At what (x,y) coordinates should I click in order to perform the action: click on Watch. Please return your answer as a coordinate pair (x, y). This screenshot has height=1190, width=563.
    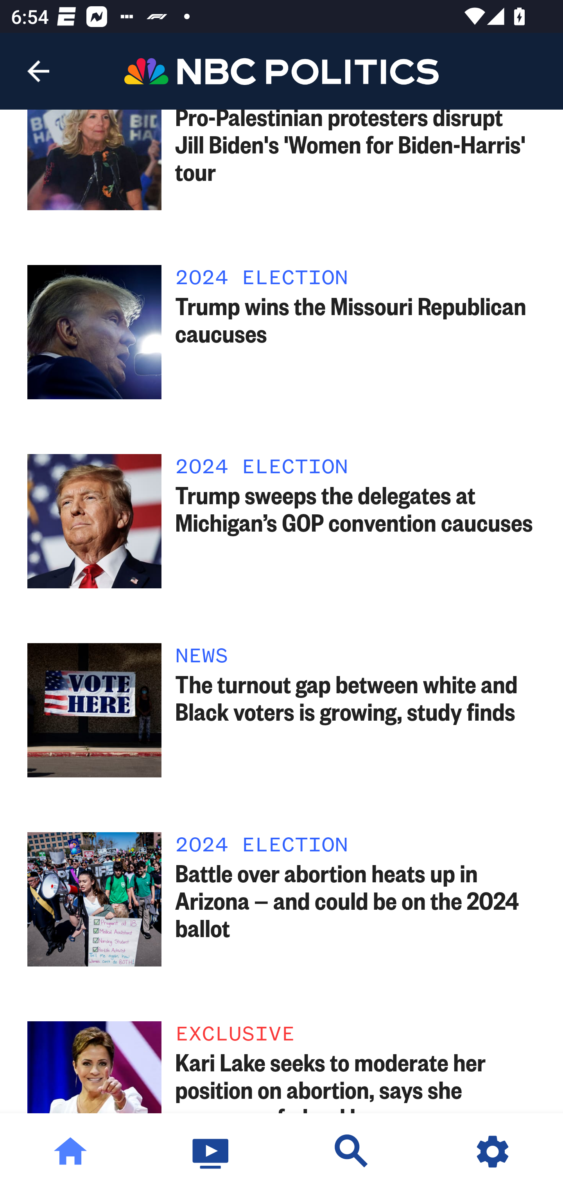
    Looking at the image, I should click on (211, 1152).